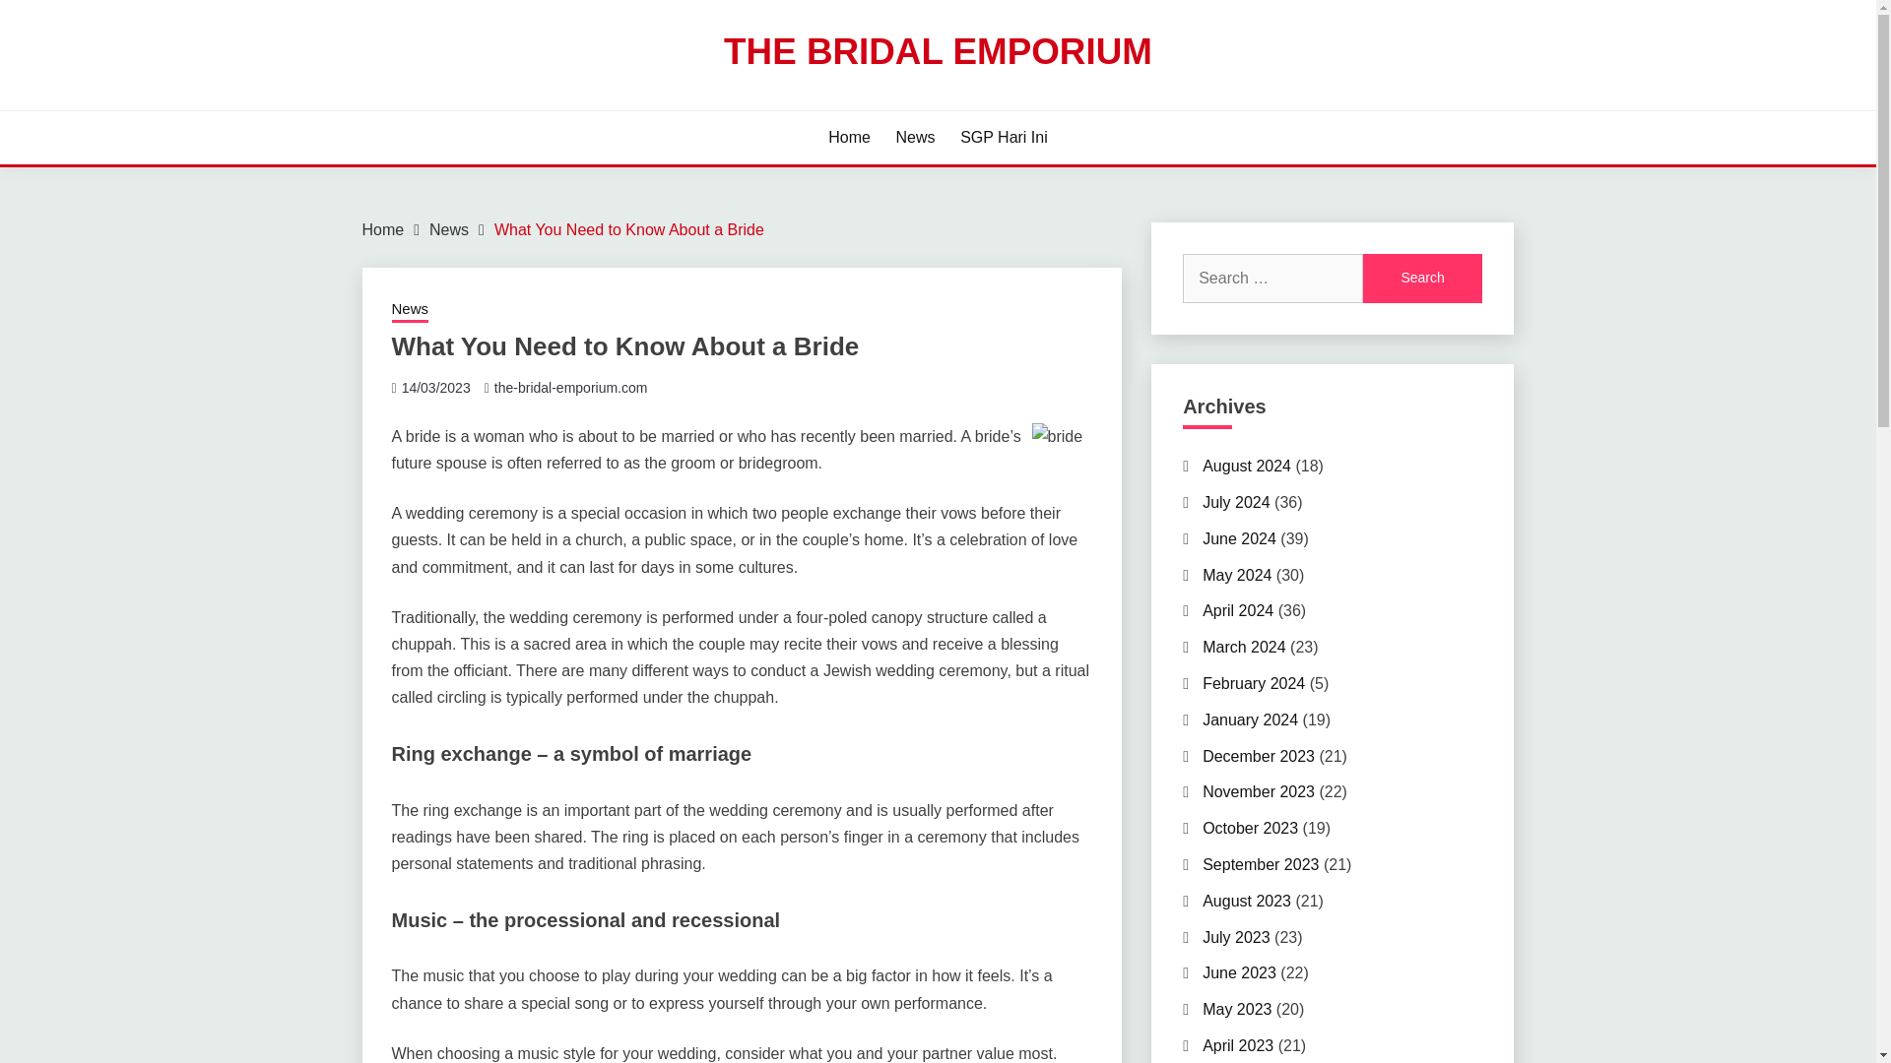  Describe the element at coordinates (1004, 138) in the screenshot. I see `SGP Hari Ini` at that location.